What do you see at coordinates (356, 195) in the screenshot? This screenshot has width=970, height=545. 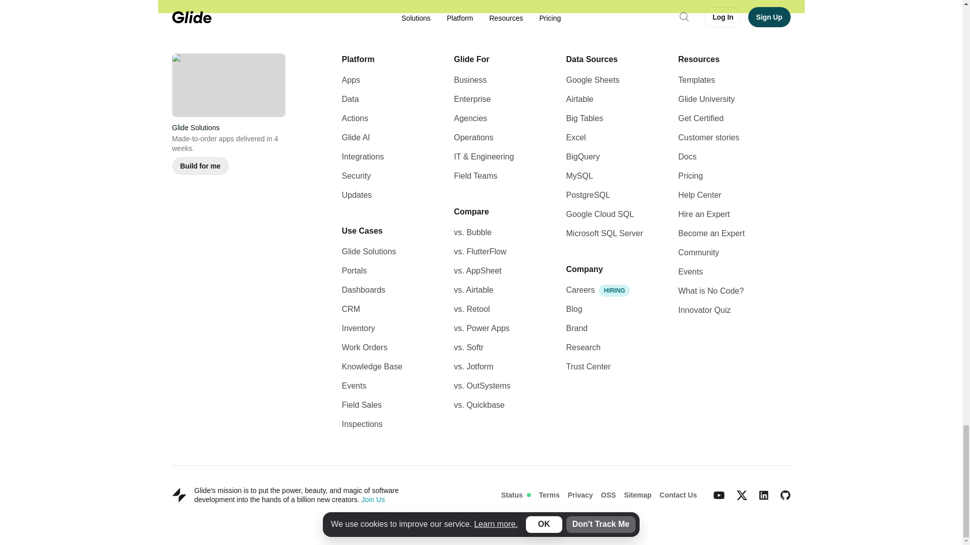 I see `Updates` at bounding box center [356, 195].